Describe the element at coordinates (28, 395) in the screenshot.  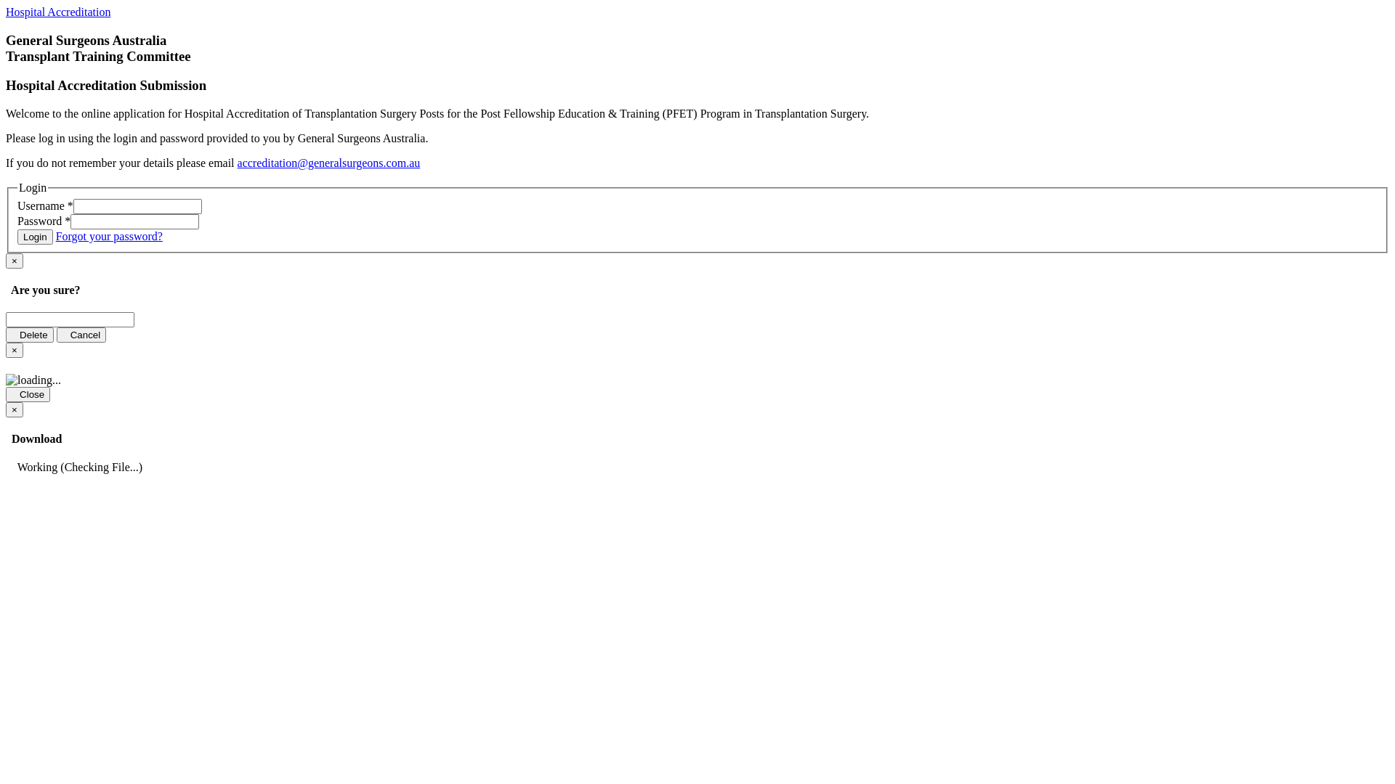
I see `   Close` at that location.